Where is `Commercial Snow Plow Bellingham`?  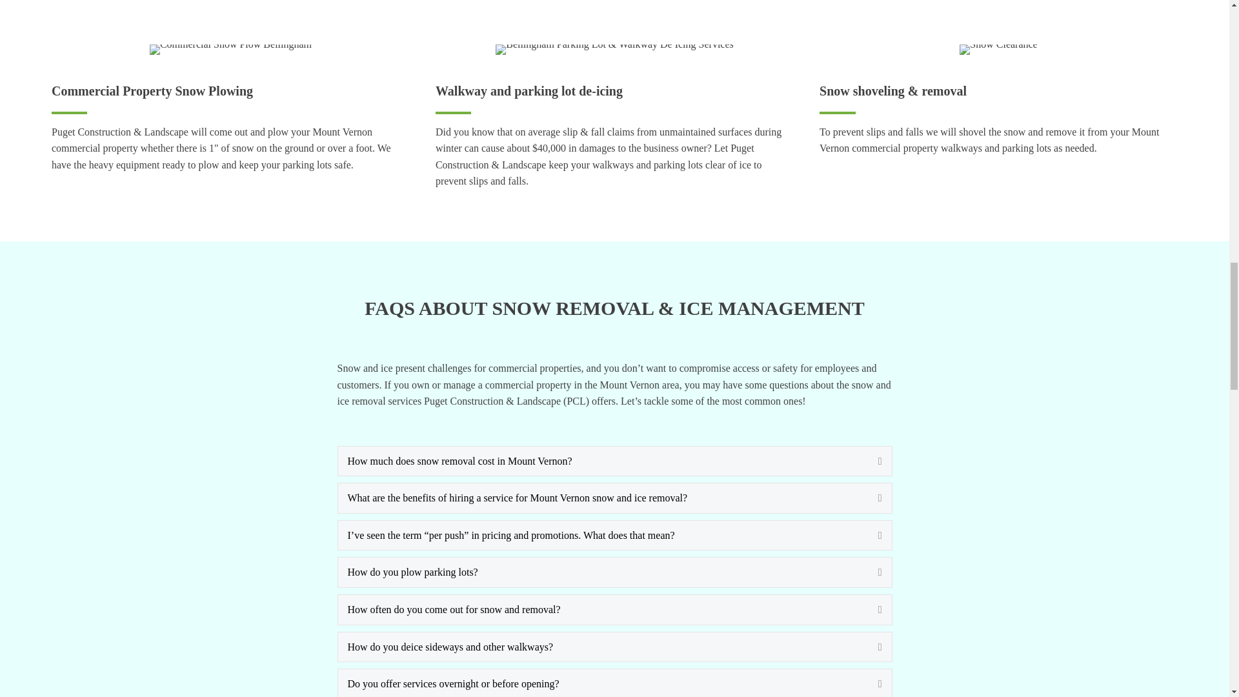
Commercial Snow Plow Bellingham is located at coordinates (231, 50).